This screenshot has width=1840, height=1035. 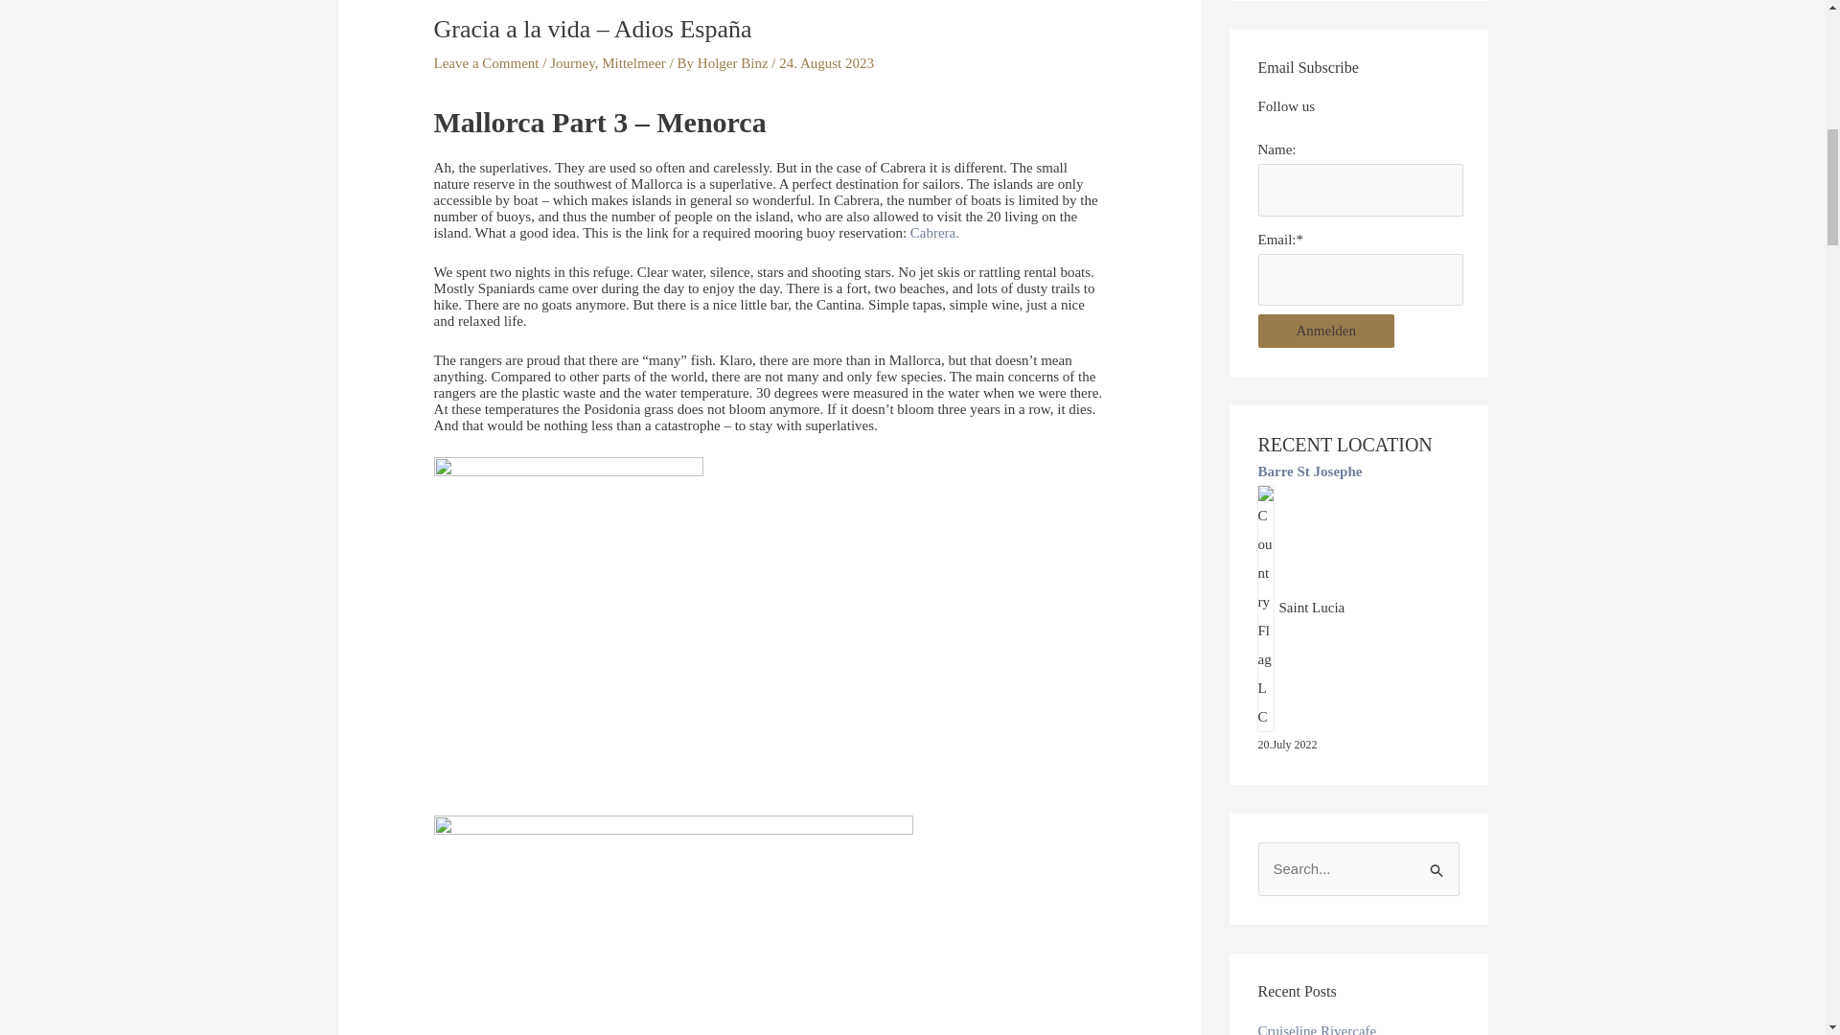 I want to click on Journey, so click(x=572, y=63).